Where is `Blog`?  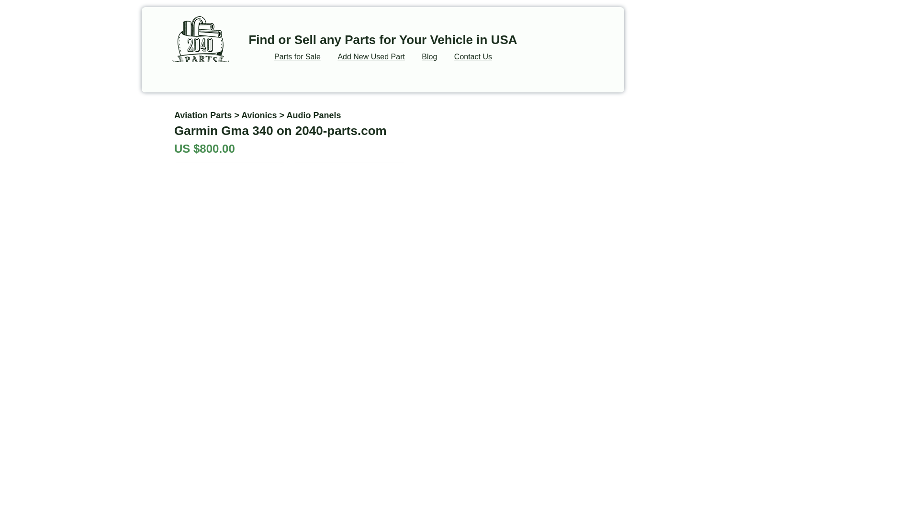 Blog is located at coordinates (429, 56).